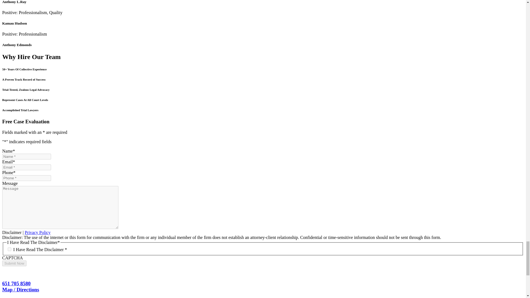 The height and width of the screenshot is (298, 530). What do you see at coordinates (14, 263) in the screenshot?
I see `Submit Now` at bounding box center [14, 263].